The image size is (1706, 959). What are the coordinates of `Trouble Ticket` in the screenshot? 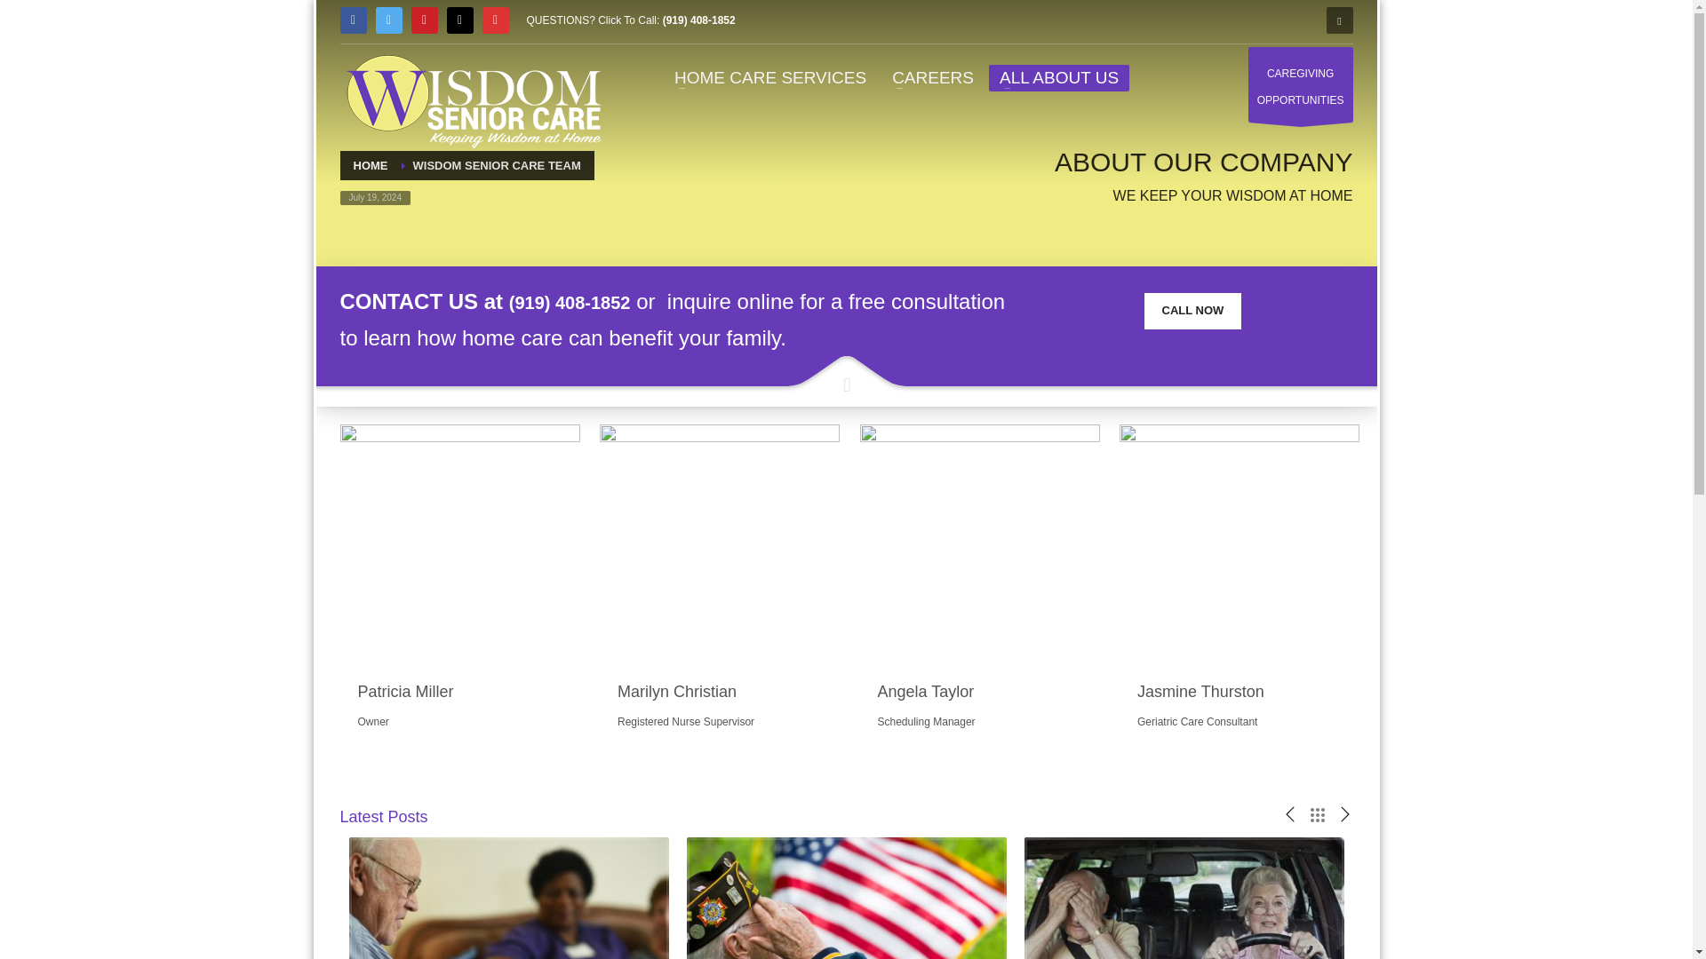 It's located at (494, 20).